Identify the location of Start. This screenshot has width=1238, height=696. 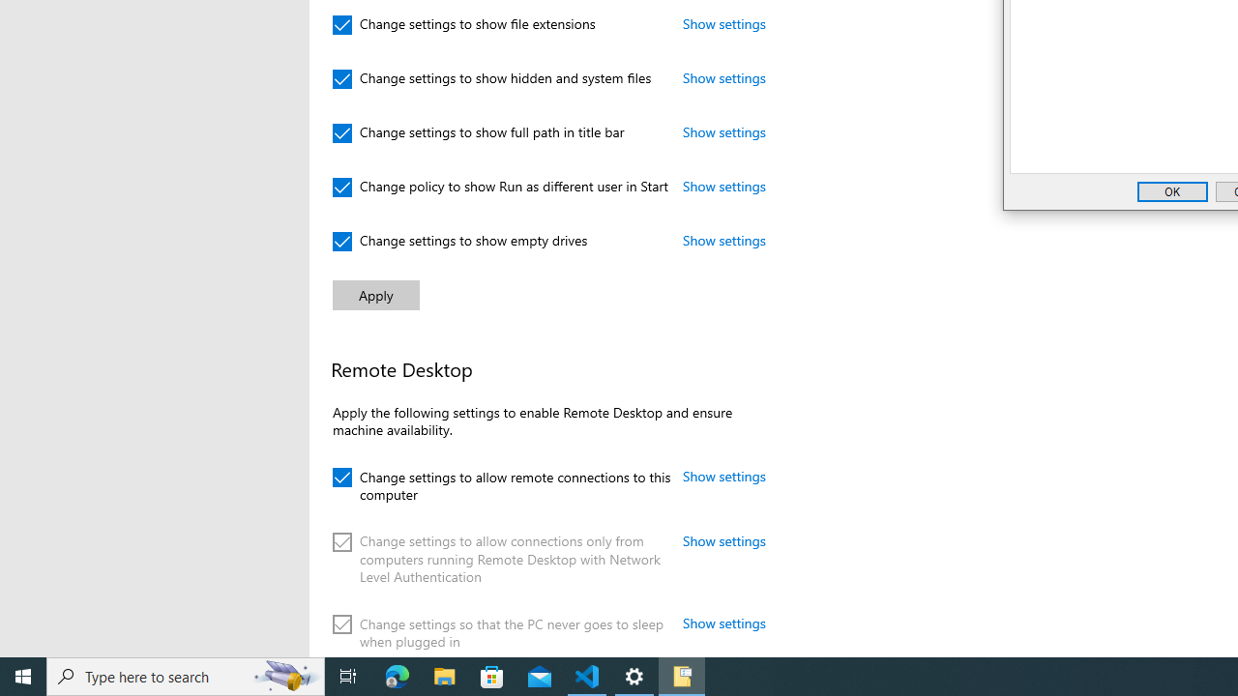
(23, 677).